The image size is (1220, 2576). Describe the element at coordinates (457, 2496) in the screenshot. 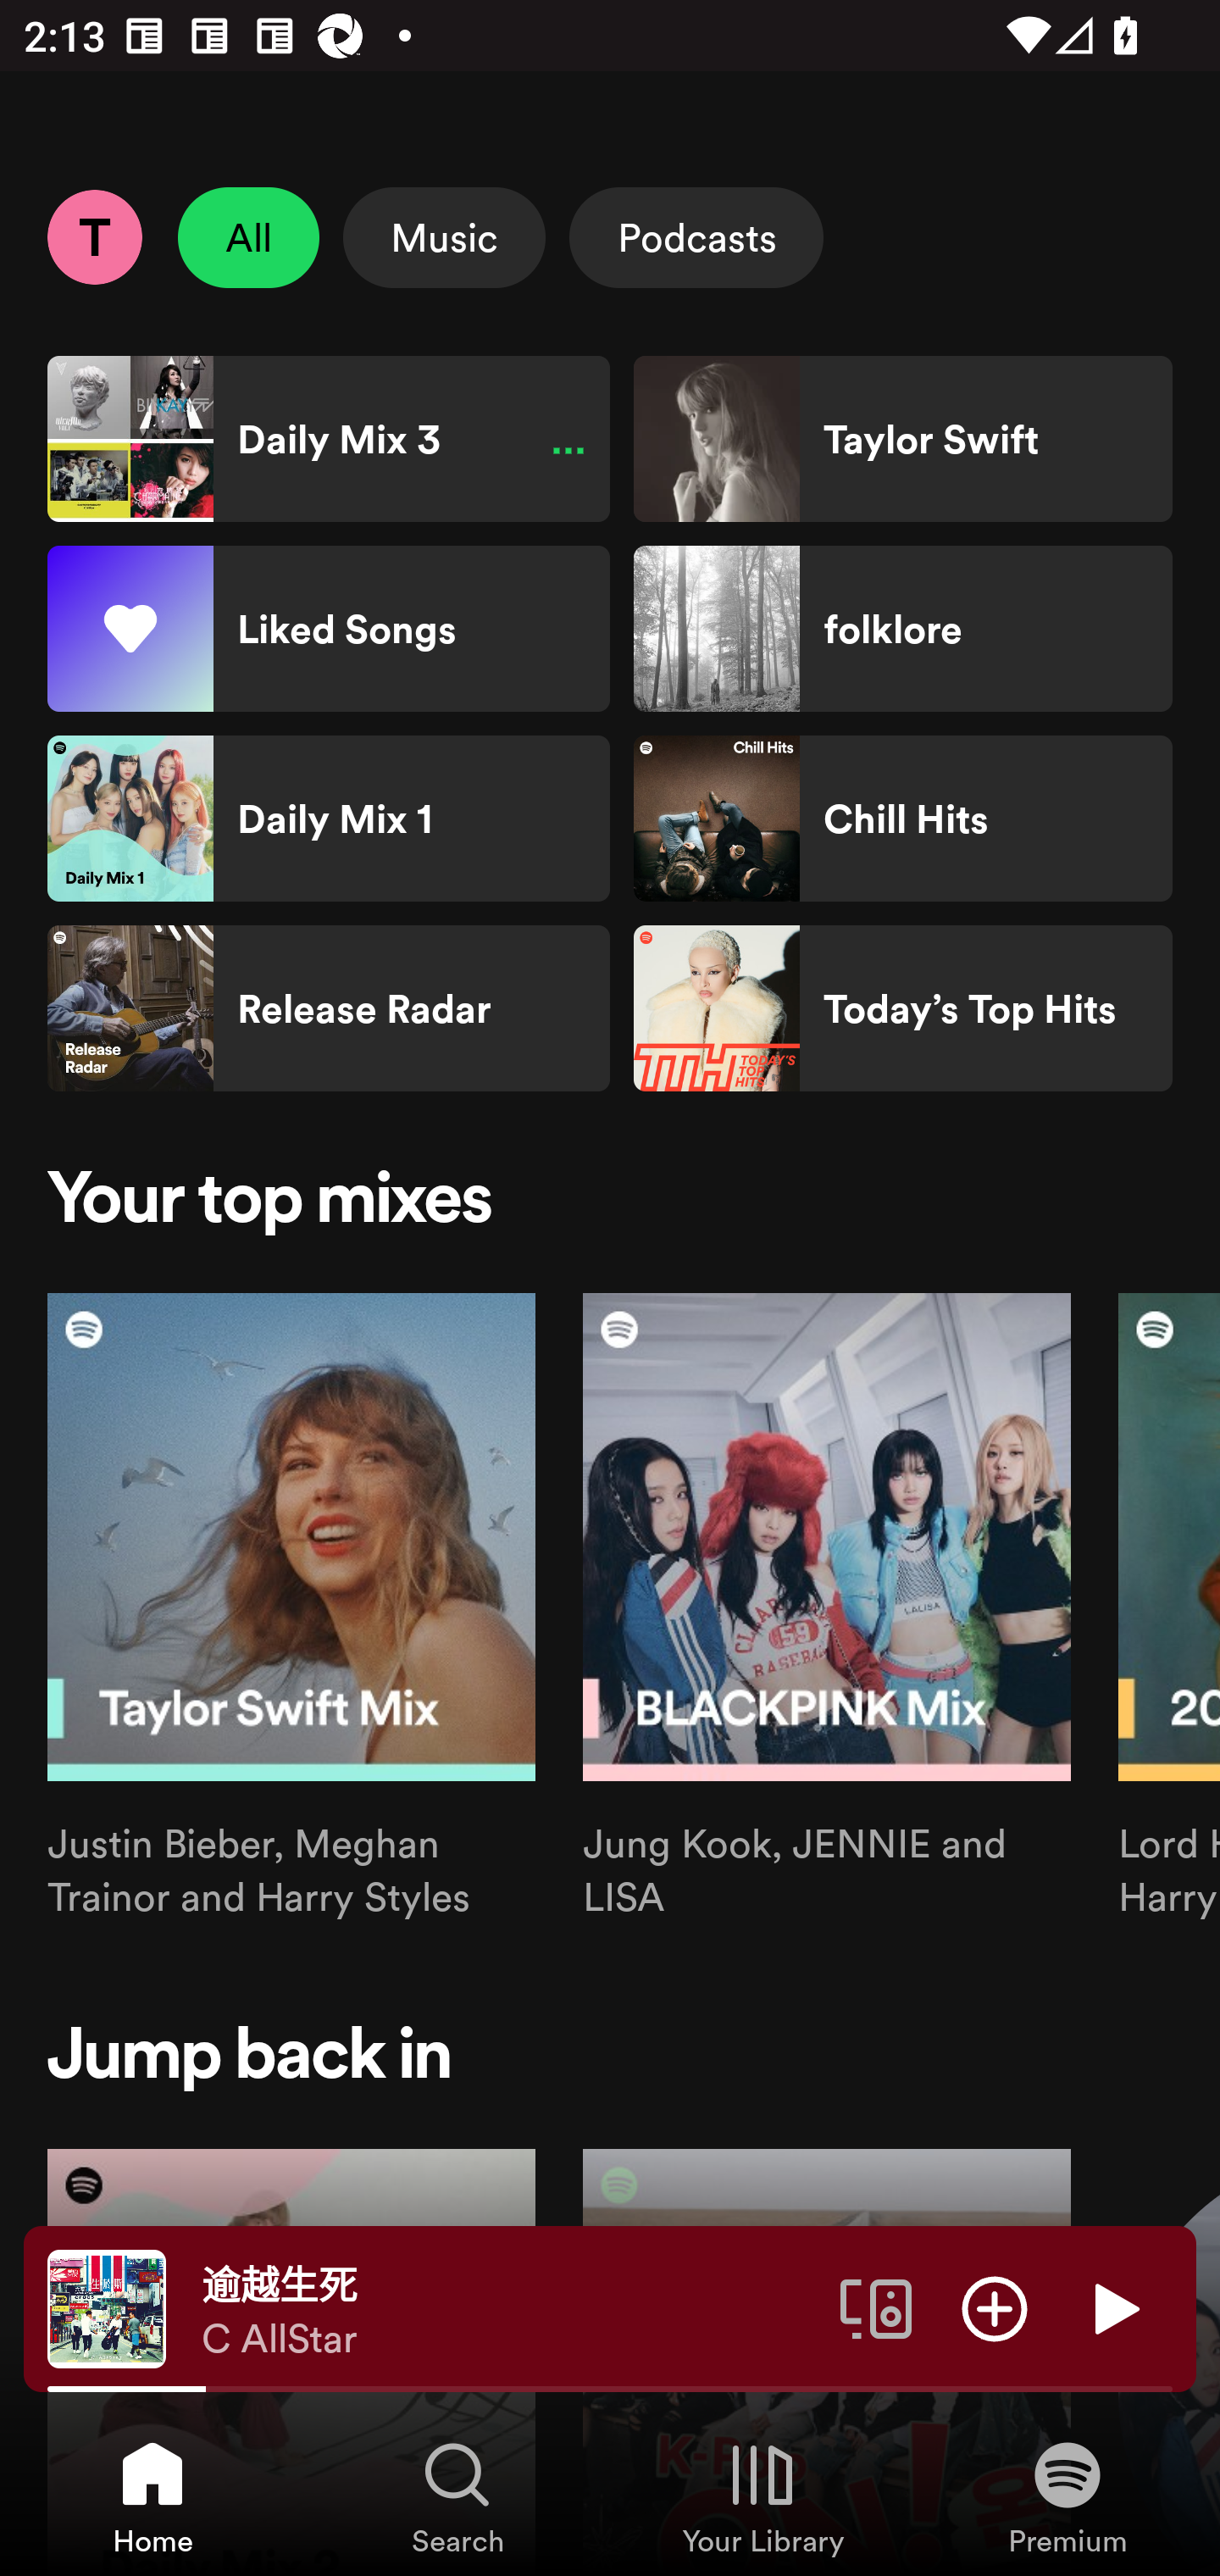

I see `Search, Tab 2 of 4 Search Search` at that location.